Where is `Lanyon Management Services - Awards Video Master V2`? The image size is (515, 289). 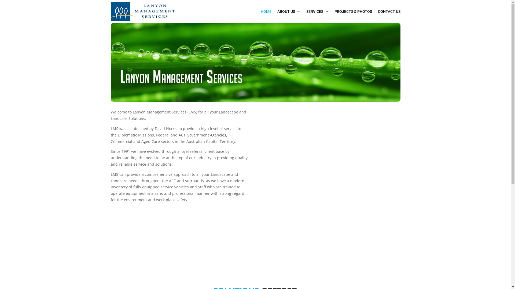
Lanyon Management Services - Awards Video Master V2 is located at coordinates (332, 190).